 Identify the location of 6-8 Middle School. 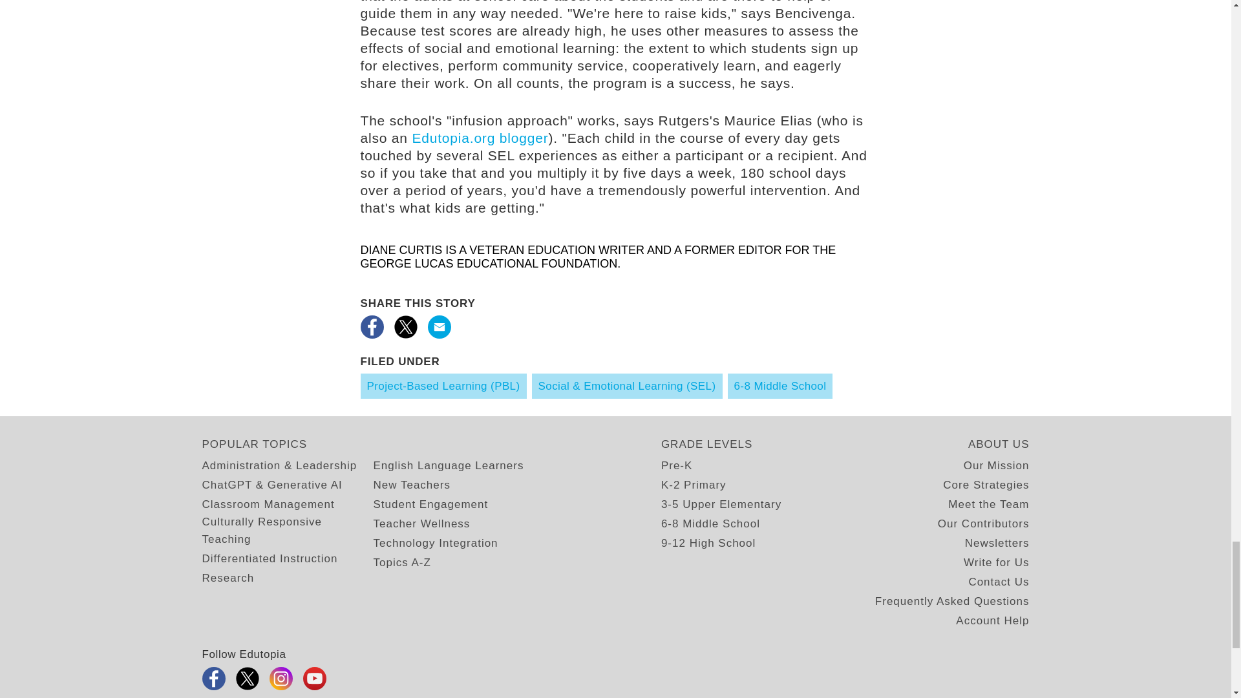
(780, 385).